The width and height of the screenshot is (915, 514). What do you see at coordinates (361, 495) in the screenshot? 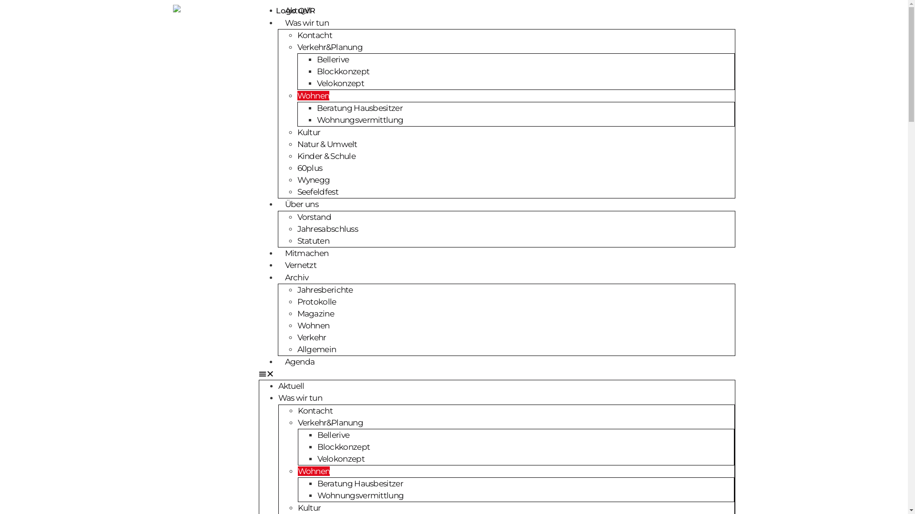
I see `Wohnungsvermittlung` at bounding box center [361, 495].